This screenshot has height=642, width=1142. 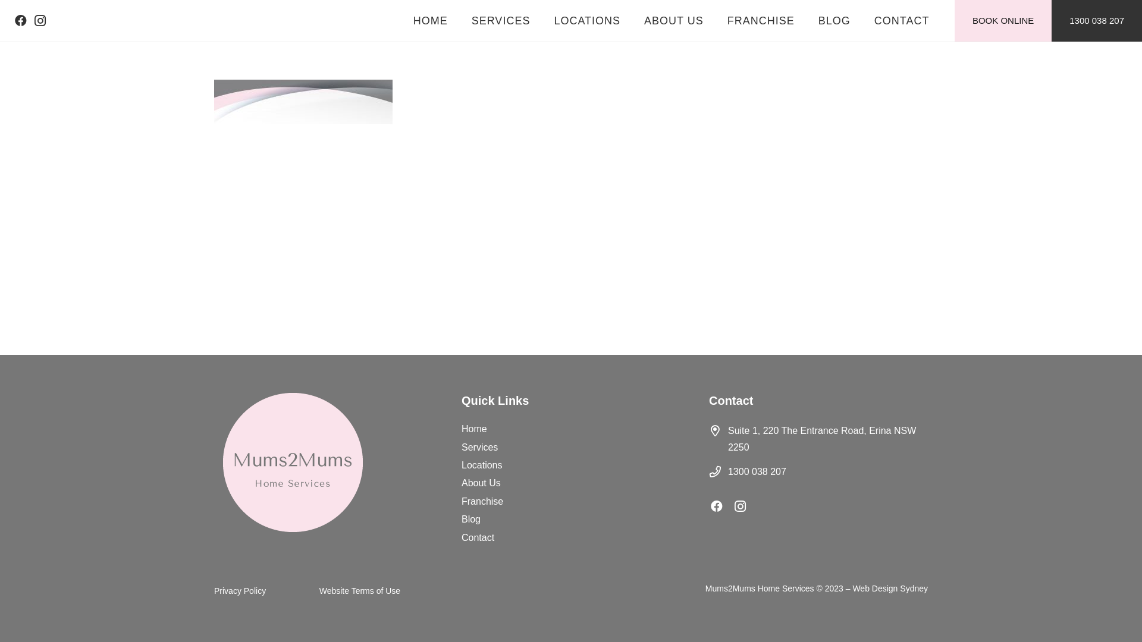 What do you see at coordinates (723, 506) in the screenshot?
I see `Facebook` at bounding box center [723, 506].